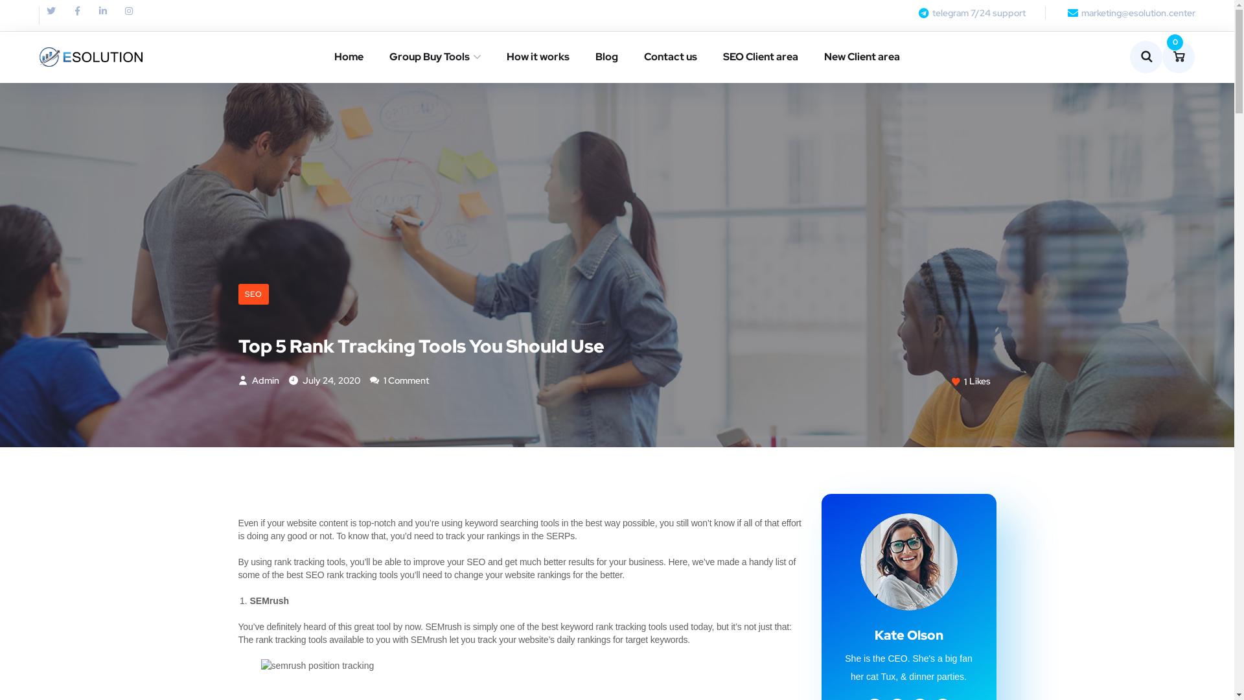 The image size is (1244, 700). Describe the element at coordinates (971, 13) in the screenshot. I see `telegram 7/24 support` at that location.